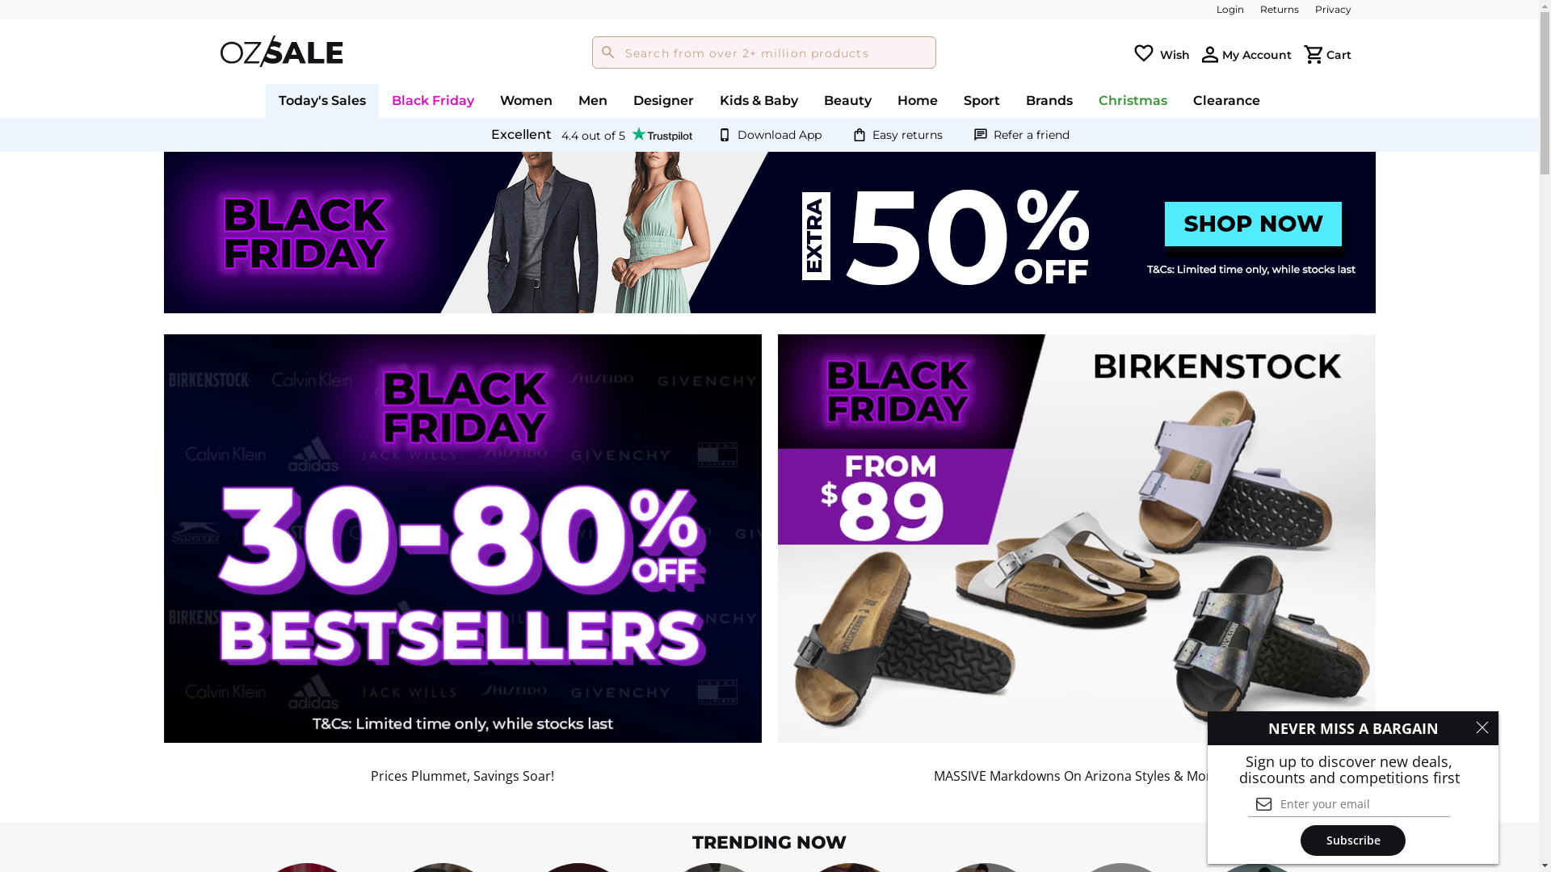  Describe the element at coordinates (918, 100) in the screenshot. I see `Home` at that location.